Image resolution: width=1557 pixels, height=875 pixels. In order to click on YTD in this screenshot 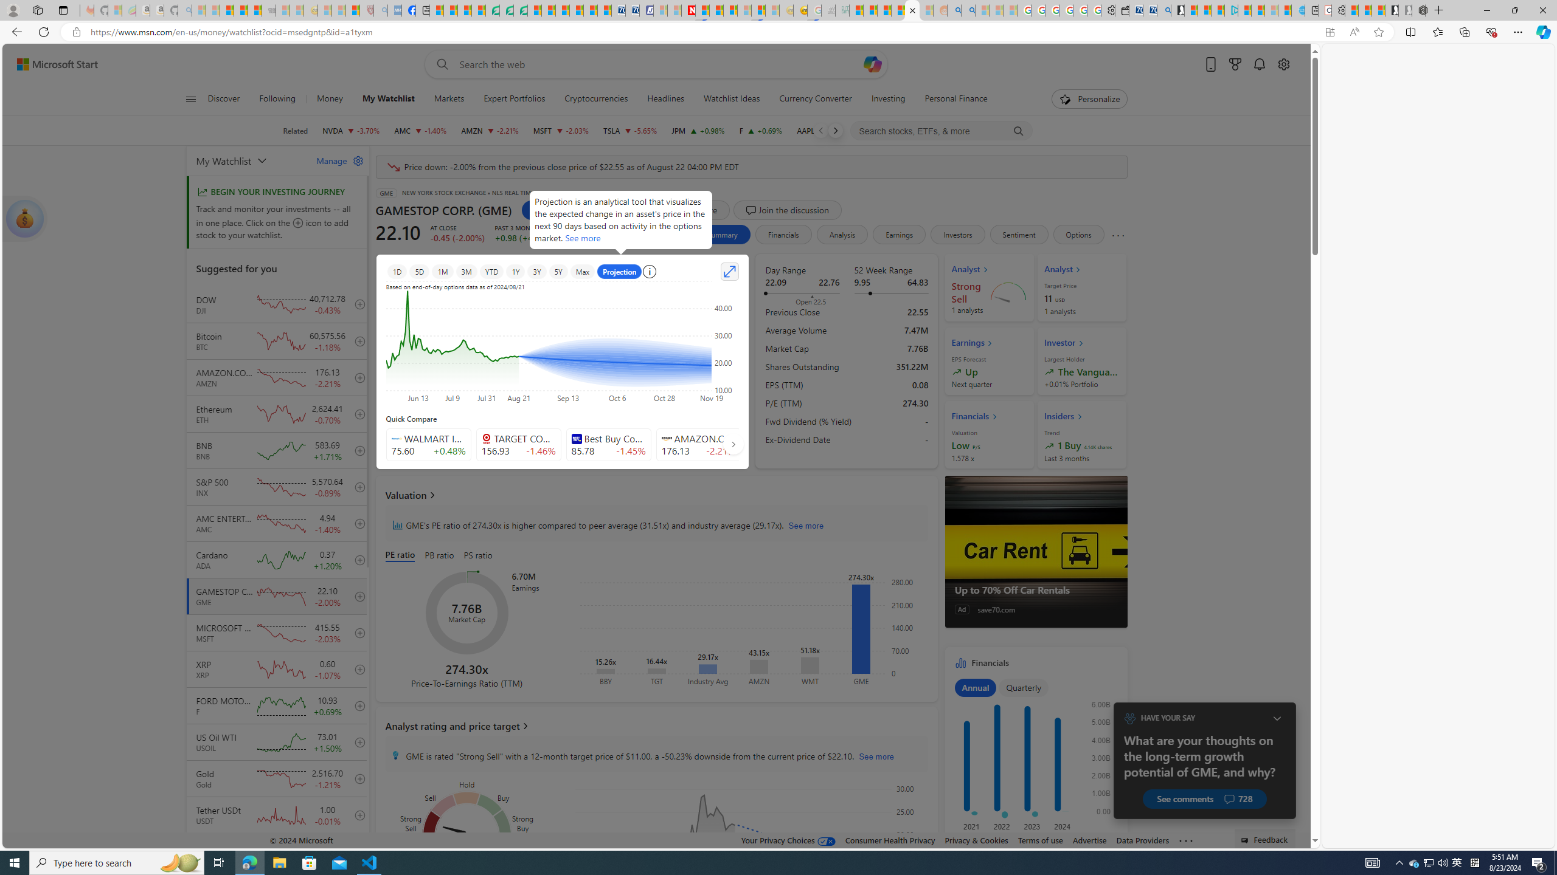, I will do `click(491, 271)`.